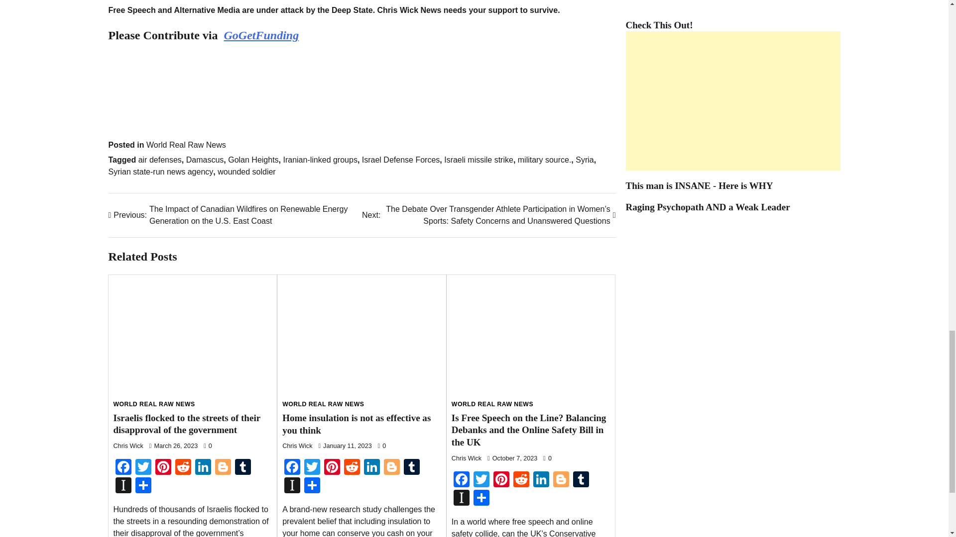 This screenshot has width=956, height=537. I want to click on wounded soldier, so click(247, 172).